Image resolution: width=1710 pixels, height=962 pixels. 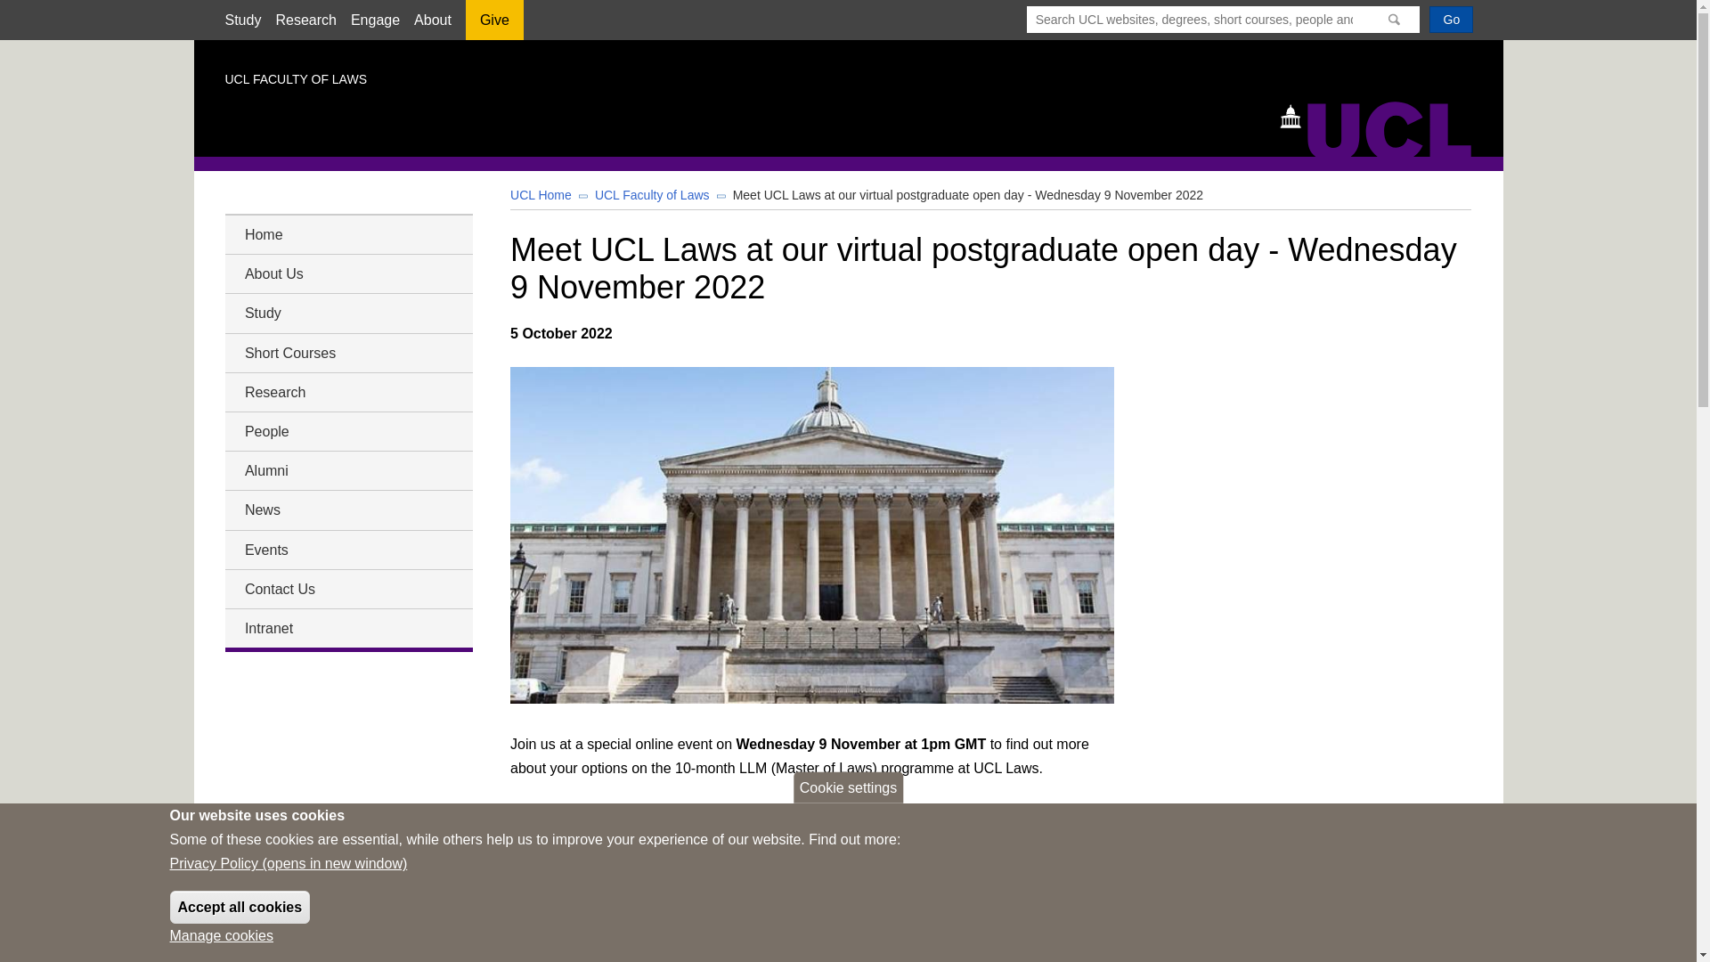 I want to click on Engage, so click(x=375, y=20).